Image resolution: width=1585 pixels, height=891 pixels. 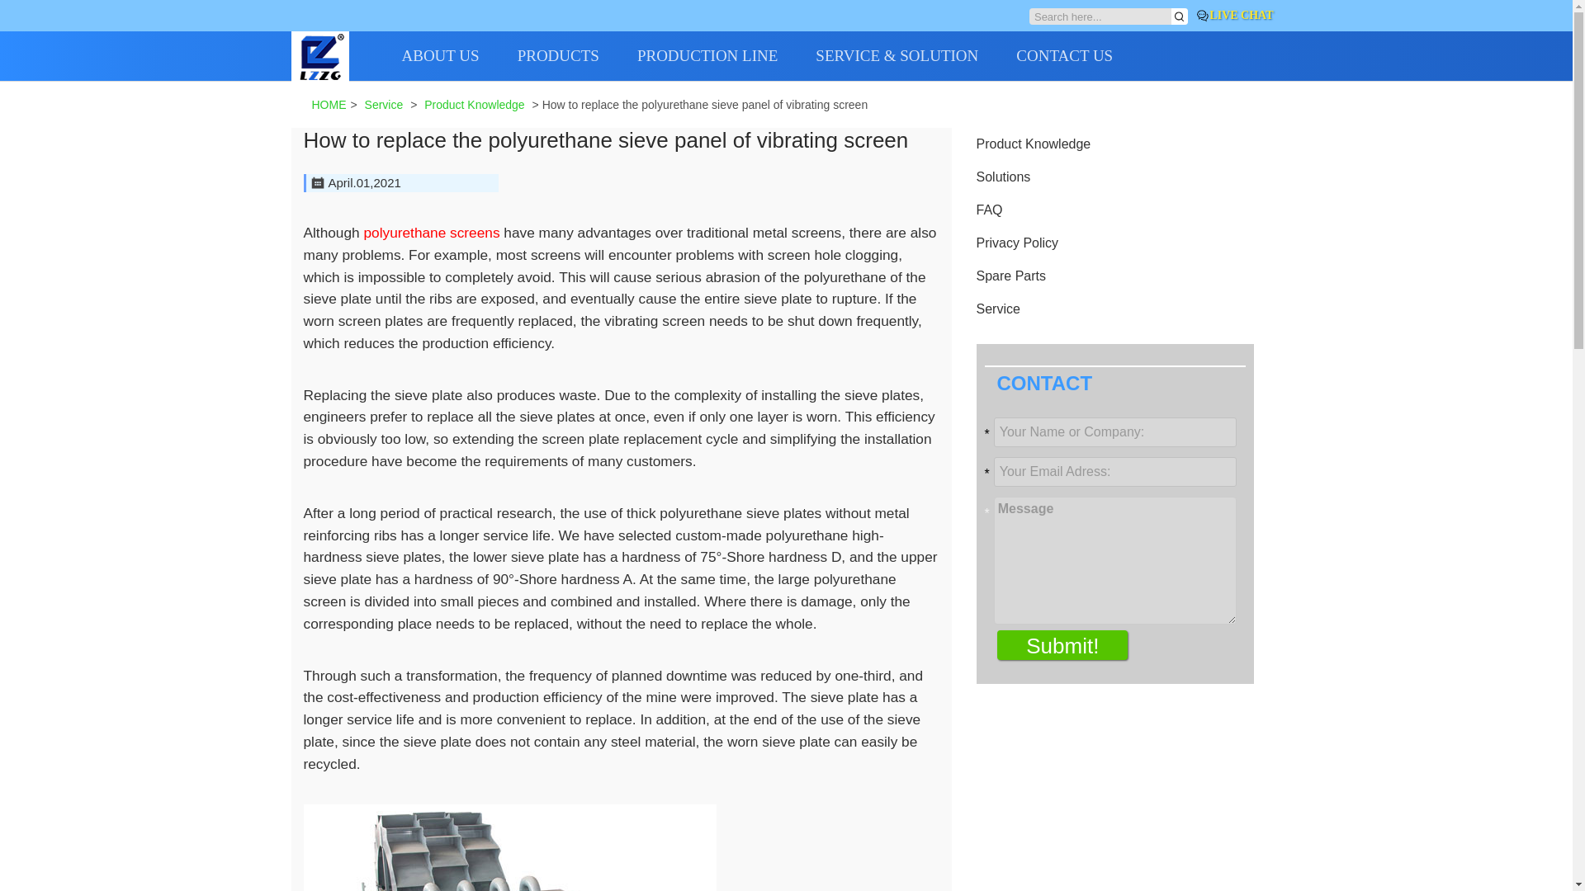 I want to click on ABOUT US, so click(x=458, y=56).